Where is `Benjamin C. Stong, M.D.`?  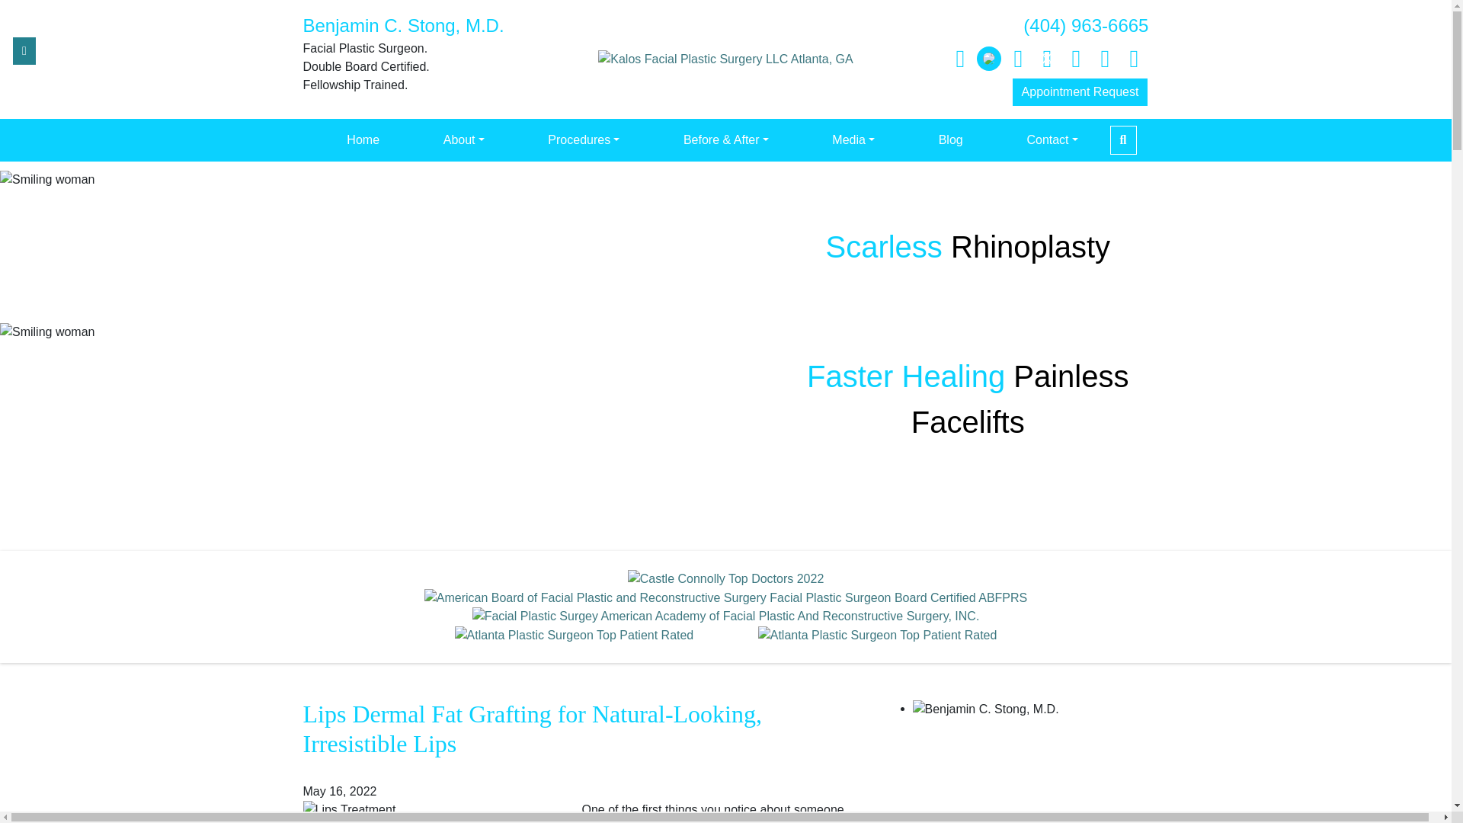
Benjamin C. Stong, M.D. is located at coordinates (404, 26).